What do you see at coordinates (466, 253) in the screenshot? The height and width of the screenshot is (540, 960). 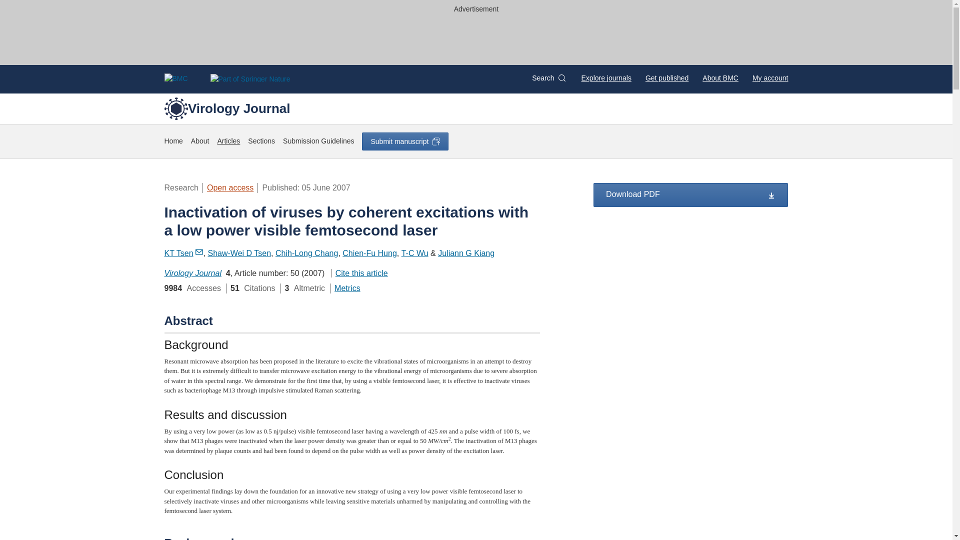 I see `Juliann G Kiang` at bounding box center [466, 253].